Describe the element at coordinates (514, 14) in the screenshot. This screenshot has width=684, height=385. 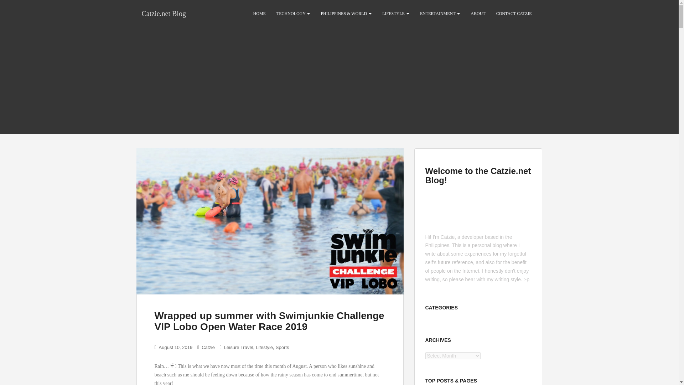
I see `CONTACT CATZIE` at that location.